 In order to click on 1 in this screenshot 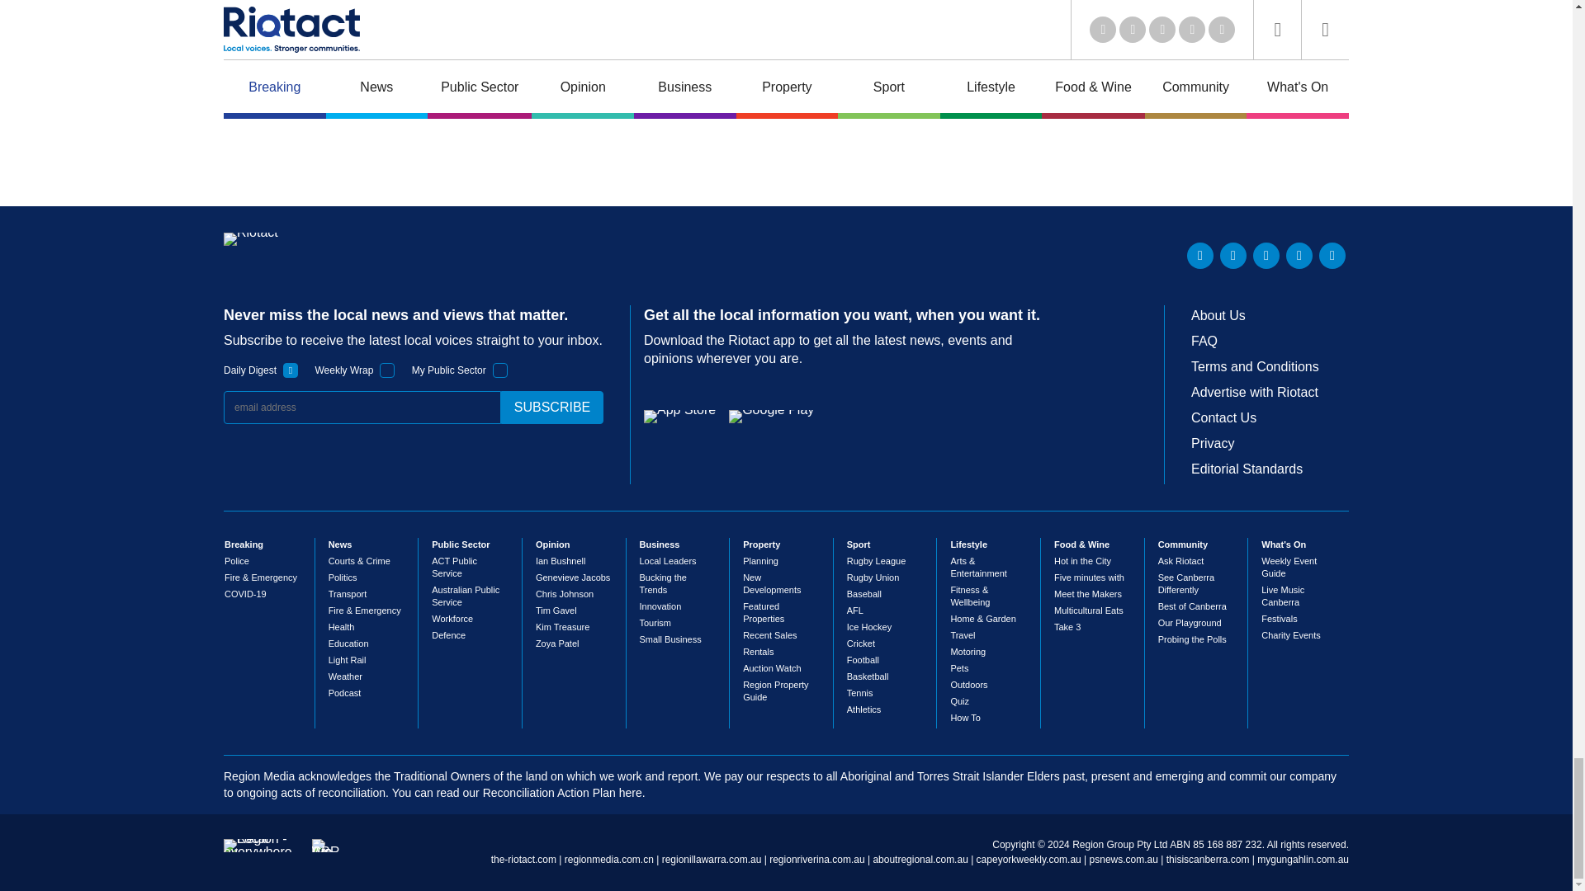, I will do `click(291, 370)`.